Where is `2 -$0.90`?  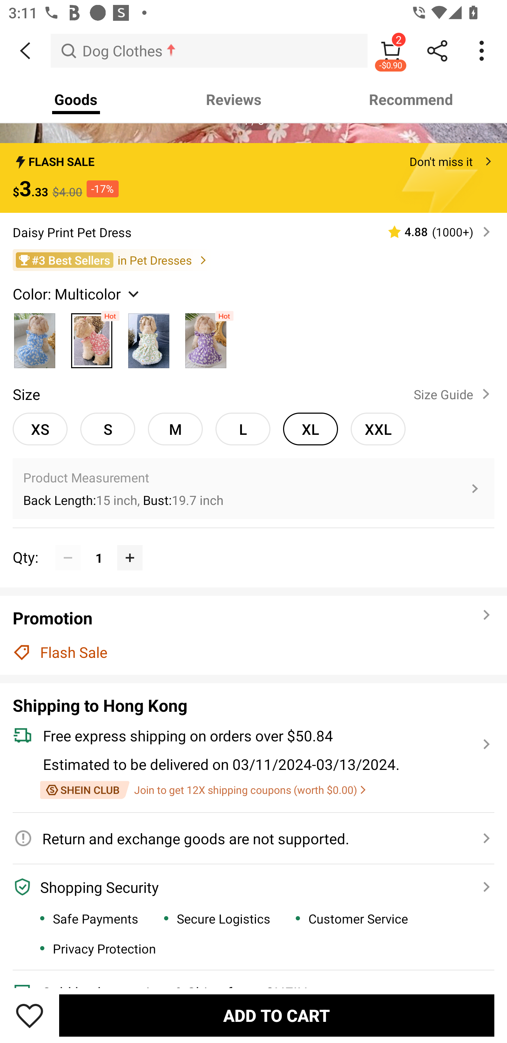
2 -$0.90 is located at coordinates (391, 50).